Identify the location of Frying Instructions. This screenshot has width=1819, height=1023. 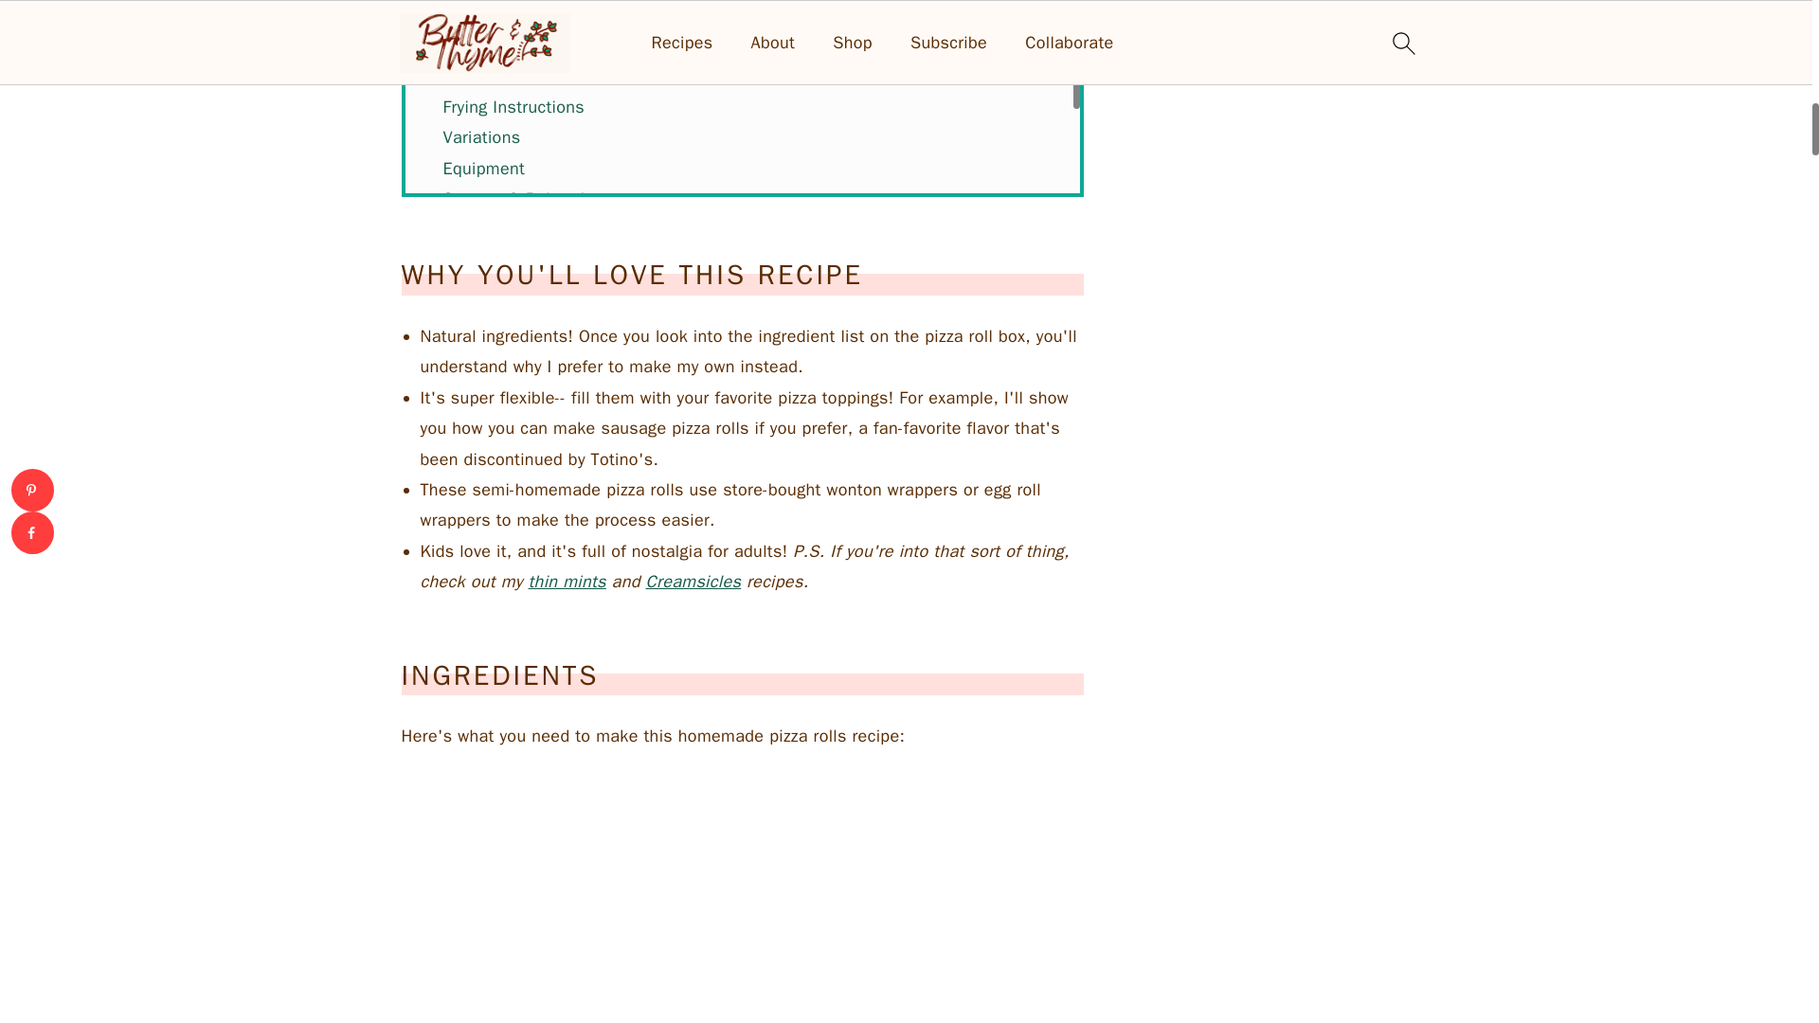
(514, 106).